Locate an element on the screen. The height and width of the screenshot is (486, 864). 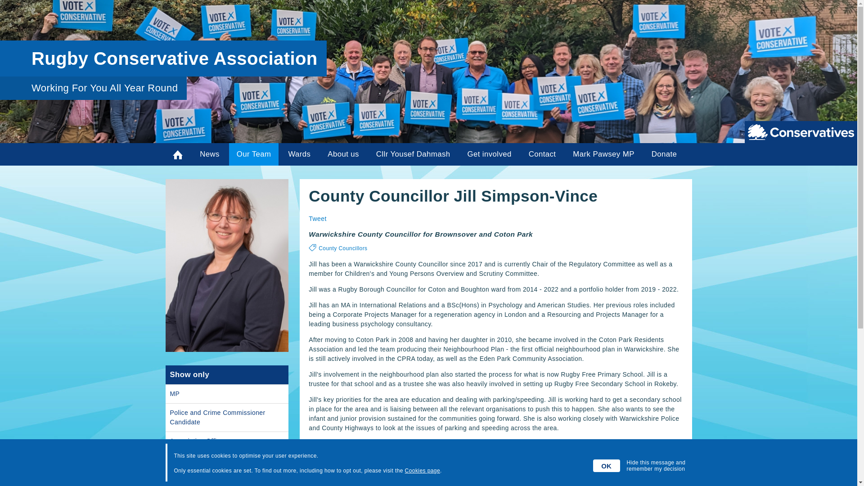
Wards is located at coordinates (300, 154).